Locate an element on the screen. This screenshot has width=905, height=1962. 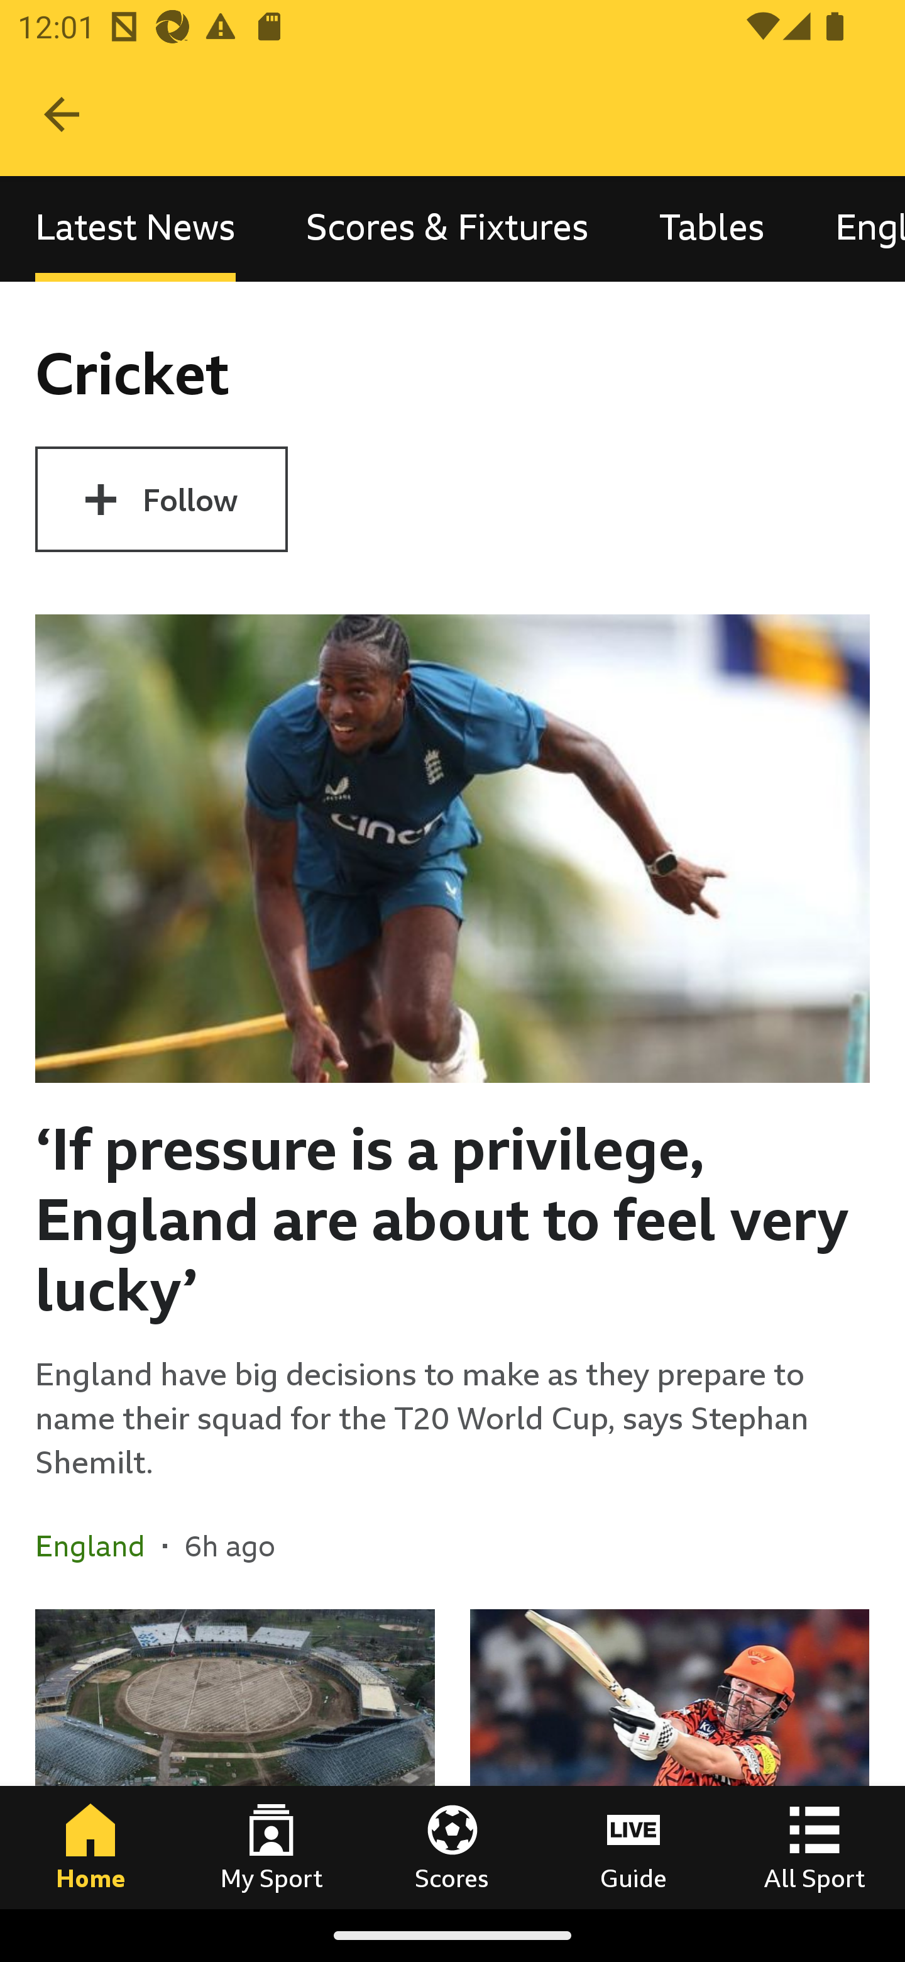
Follow Cricket Follow is located at coordinates (161, 499).